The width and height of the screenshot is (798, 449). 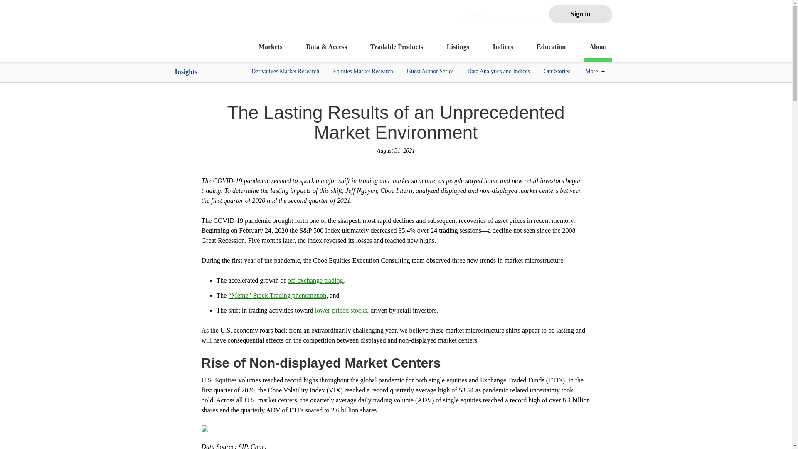 What do you see at coordinates (197, 42) in the screenshot?
I see `Cboe Global Markets` at bounding box center [197, 42].